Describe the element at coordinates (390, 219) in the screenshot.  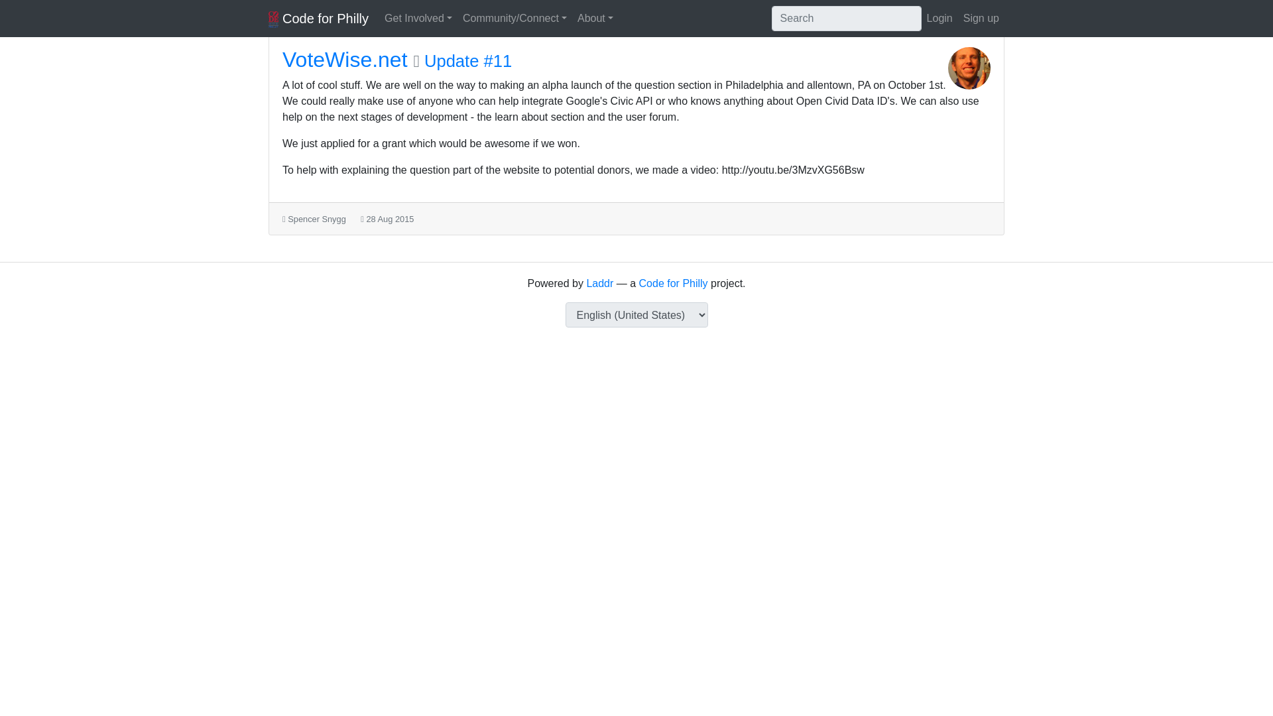
I see `Fri 28 Aug 2015 07:16:55 PM EDT` at that location.